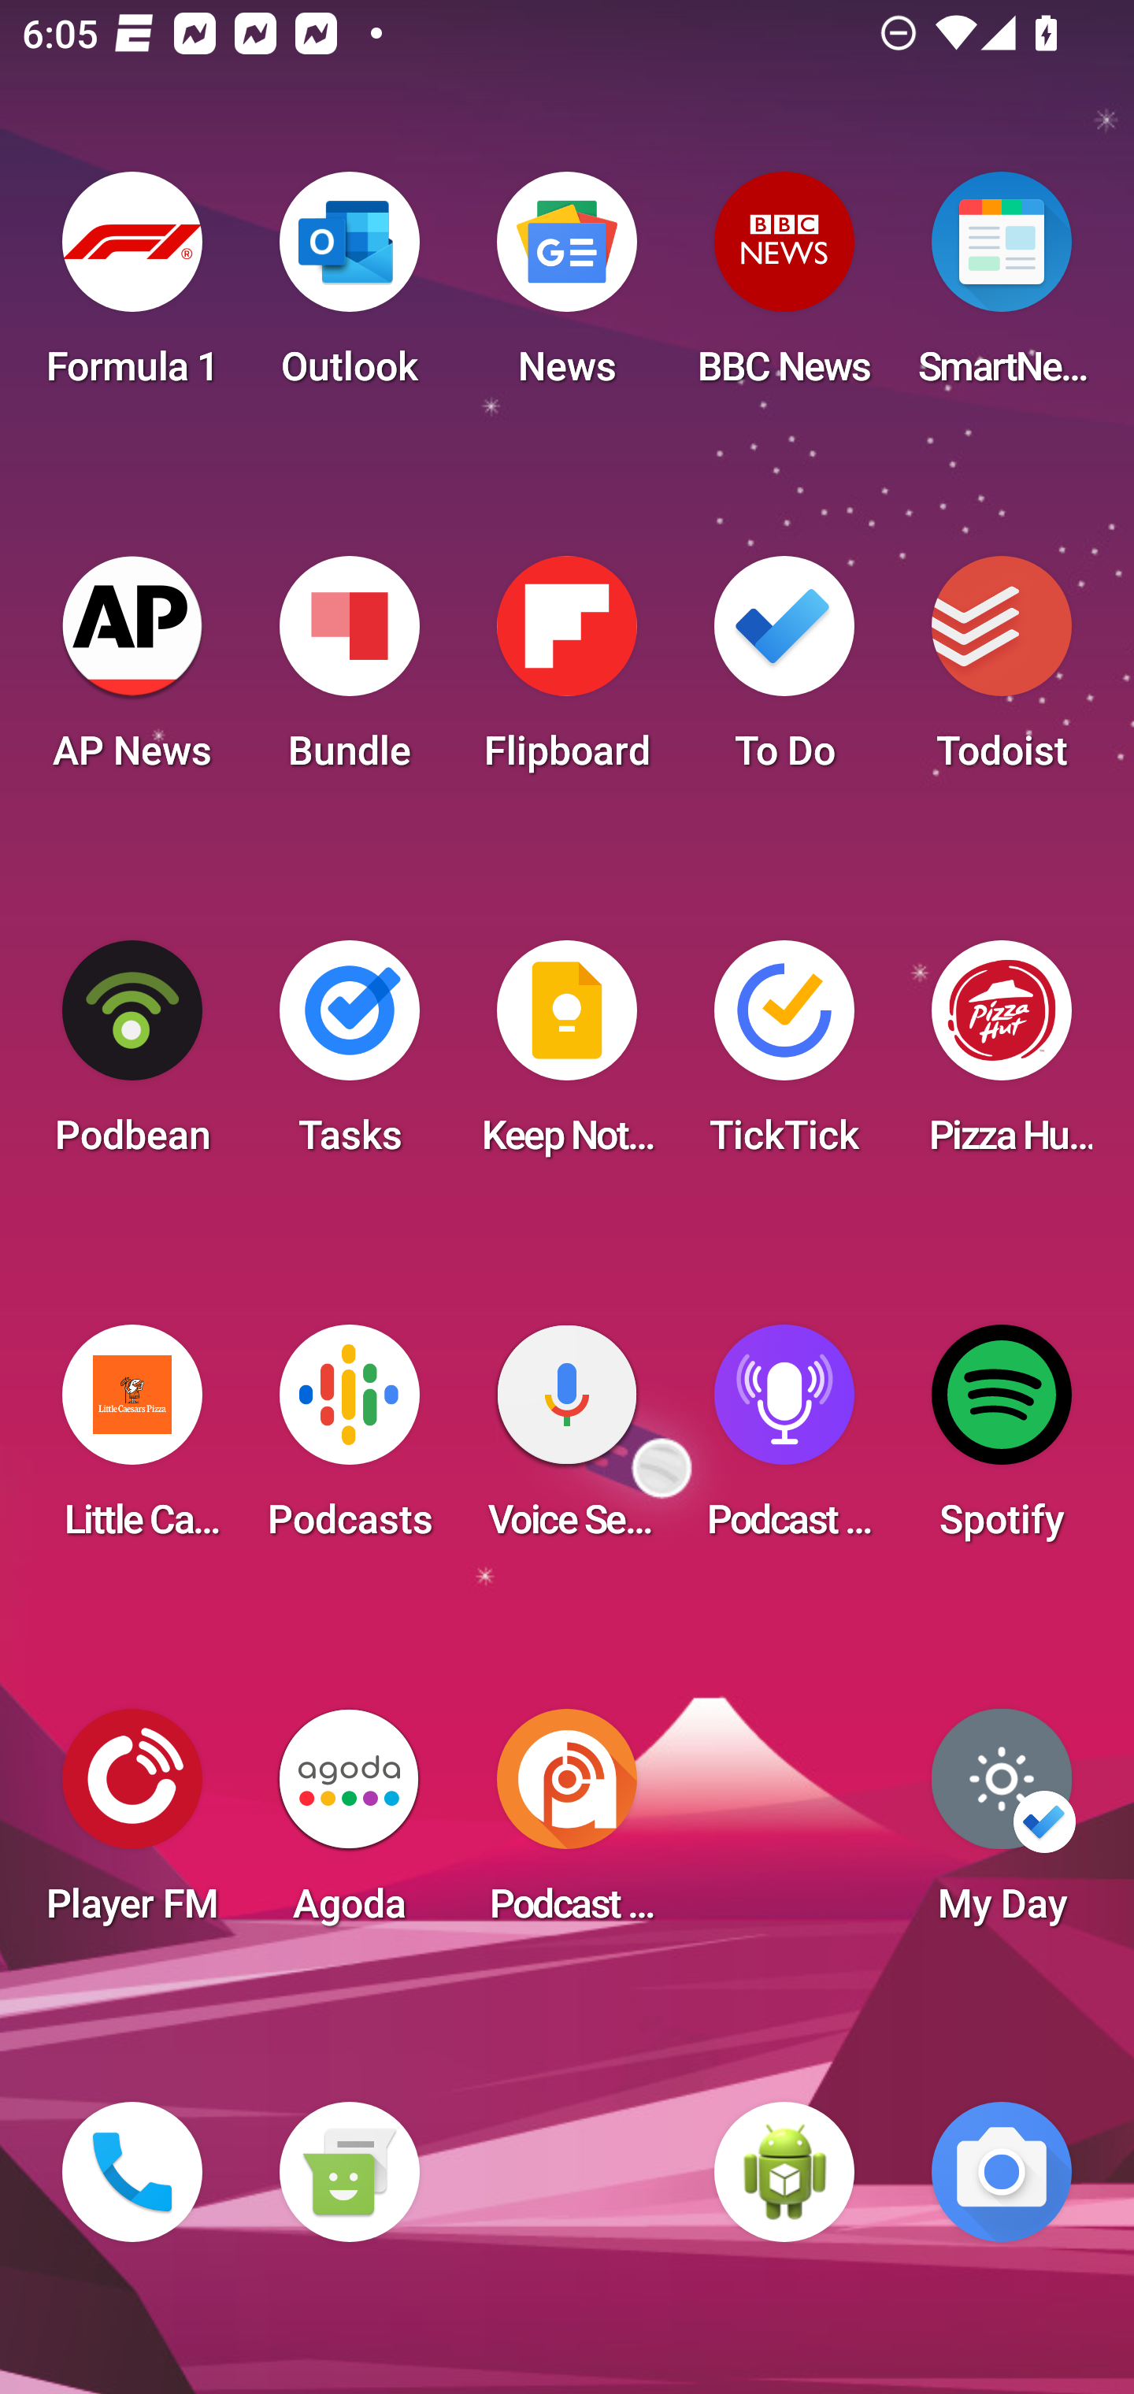 The image size is (1134, 2394). I want to click on Formula 1, so click(132, 288).